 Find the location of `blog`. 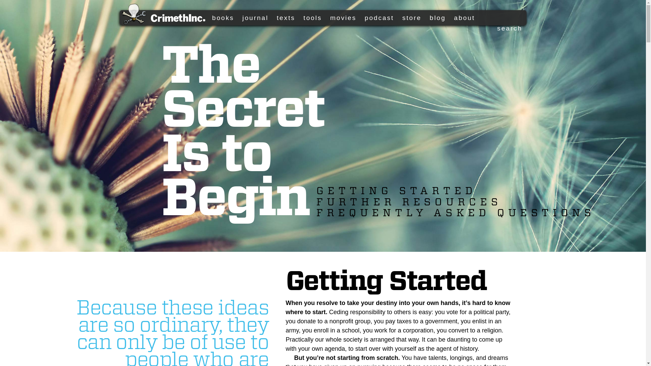

blog is located at coordinates (437, 18).